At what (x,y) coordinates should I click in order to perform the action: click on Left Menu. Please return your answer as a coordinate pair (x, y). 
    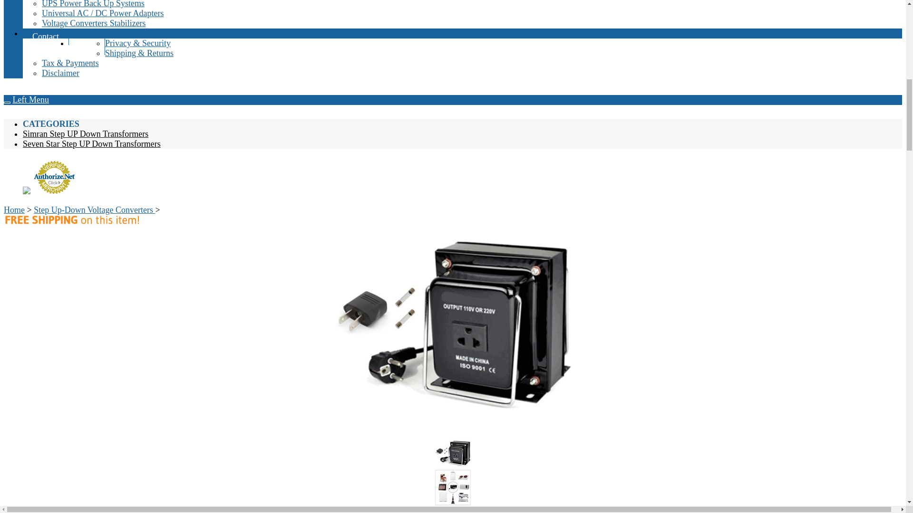
    Looking at the image, I should click on (30, 100).